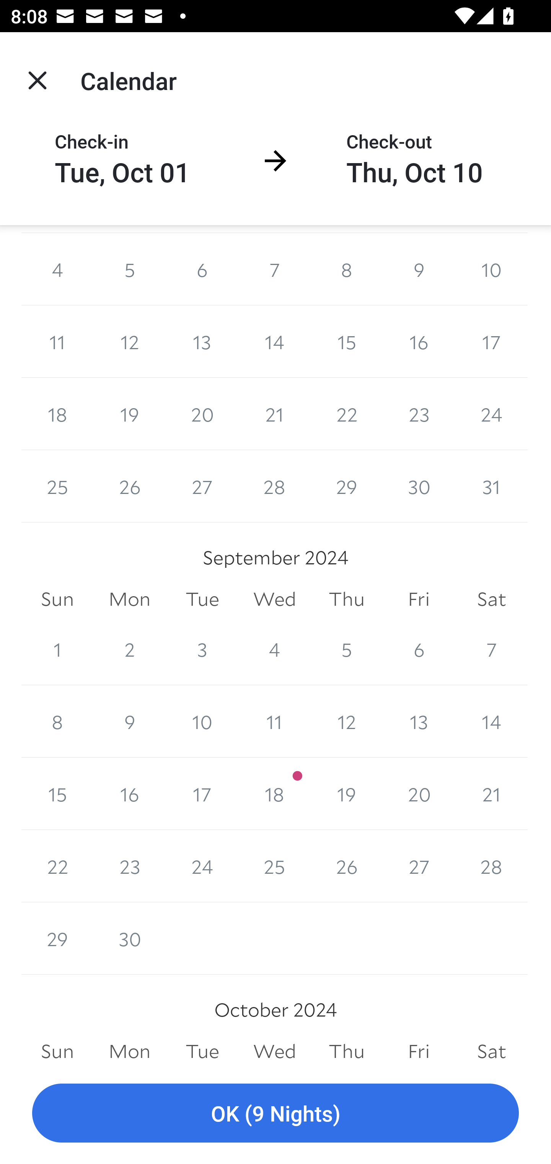 This screenshot has height=1164, width=551. I want to click on 27 27 August 2024, so click(202, 486).